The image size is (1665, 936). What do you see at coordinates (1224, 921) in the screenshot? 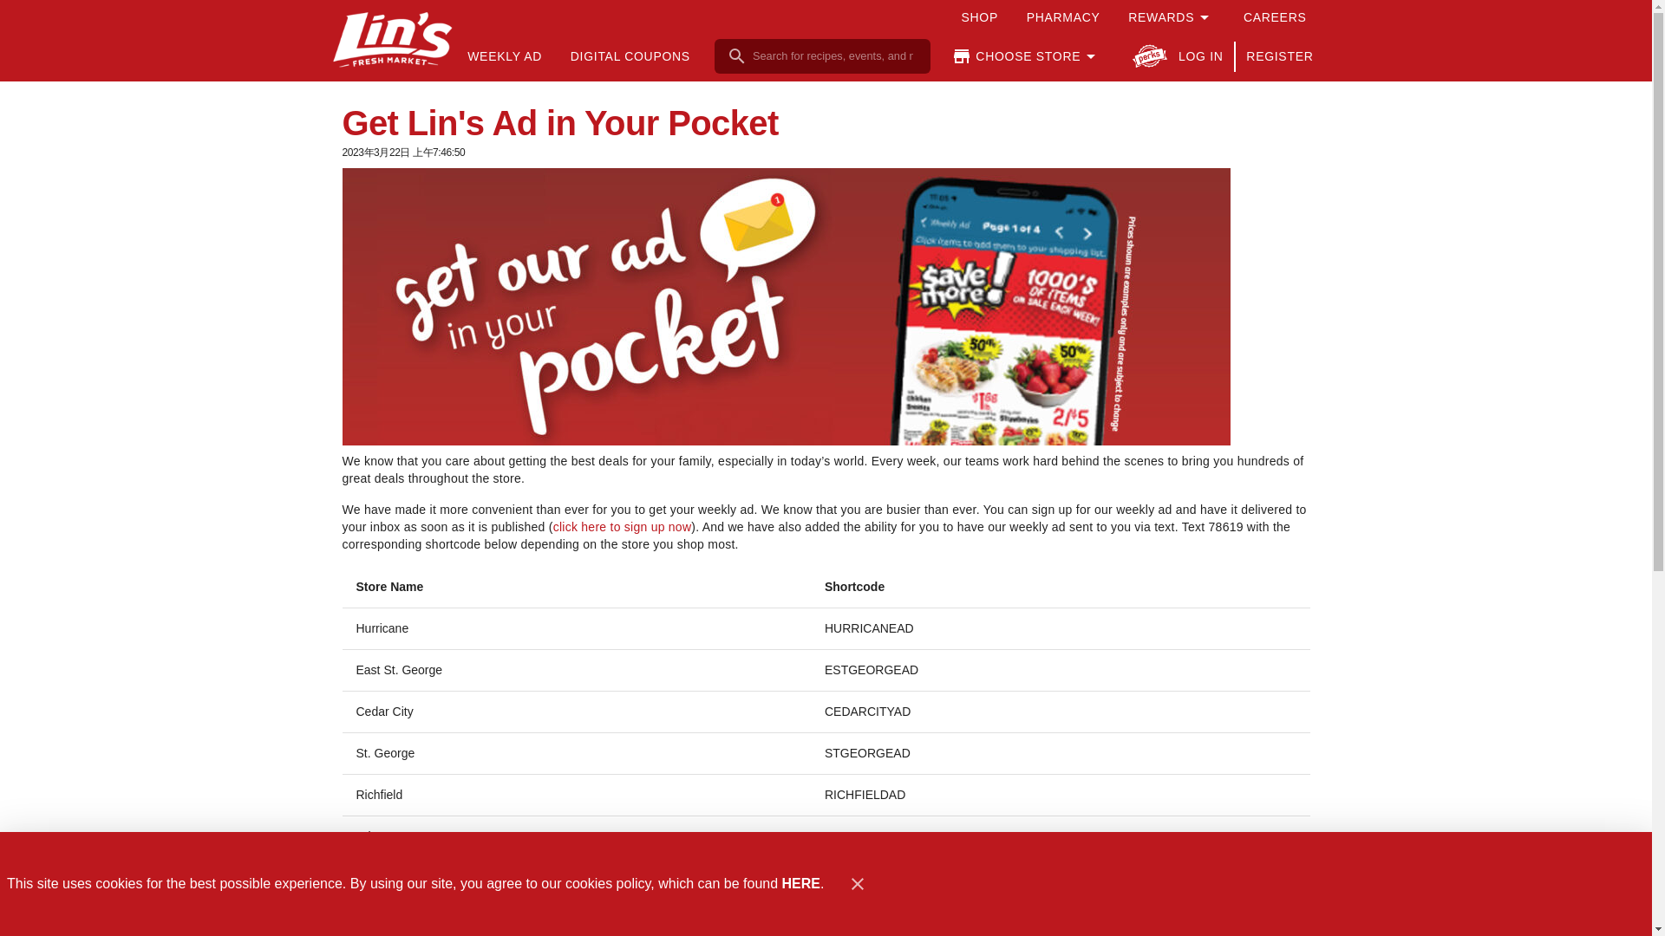
I see `BACK TO BLOG HOME` at bounding box center [1224, 921].